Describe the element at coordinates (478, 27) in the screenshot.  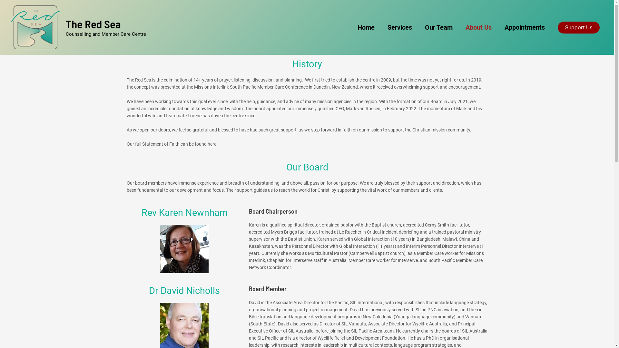
I see `About Us` at that location.